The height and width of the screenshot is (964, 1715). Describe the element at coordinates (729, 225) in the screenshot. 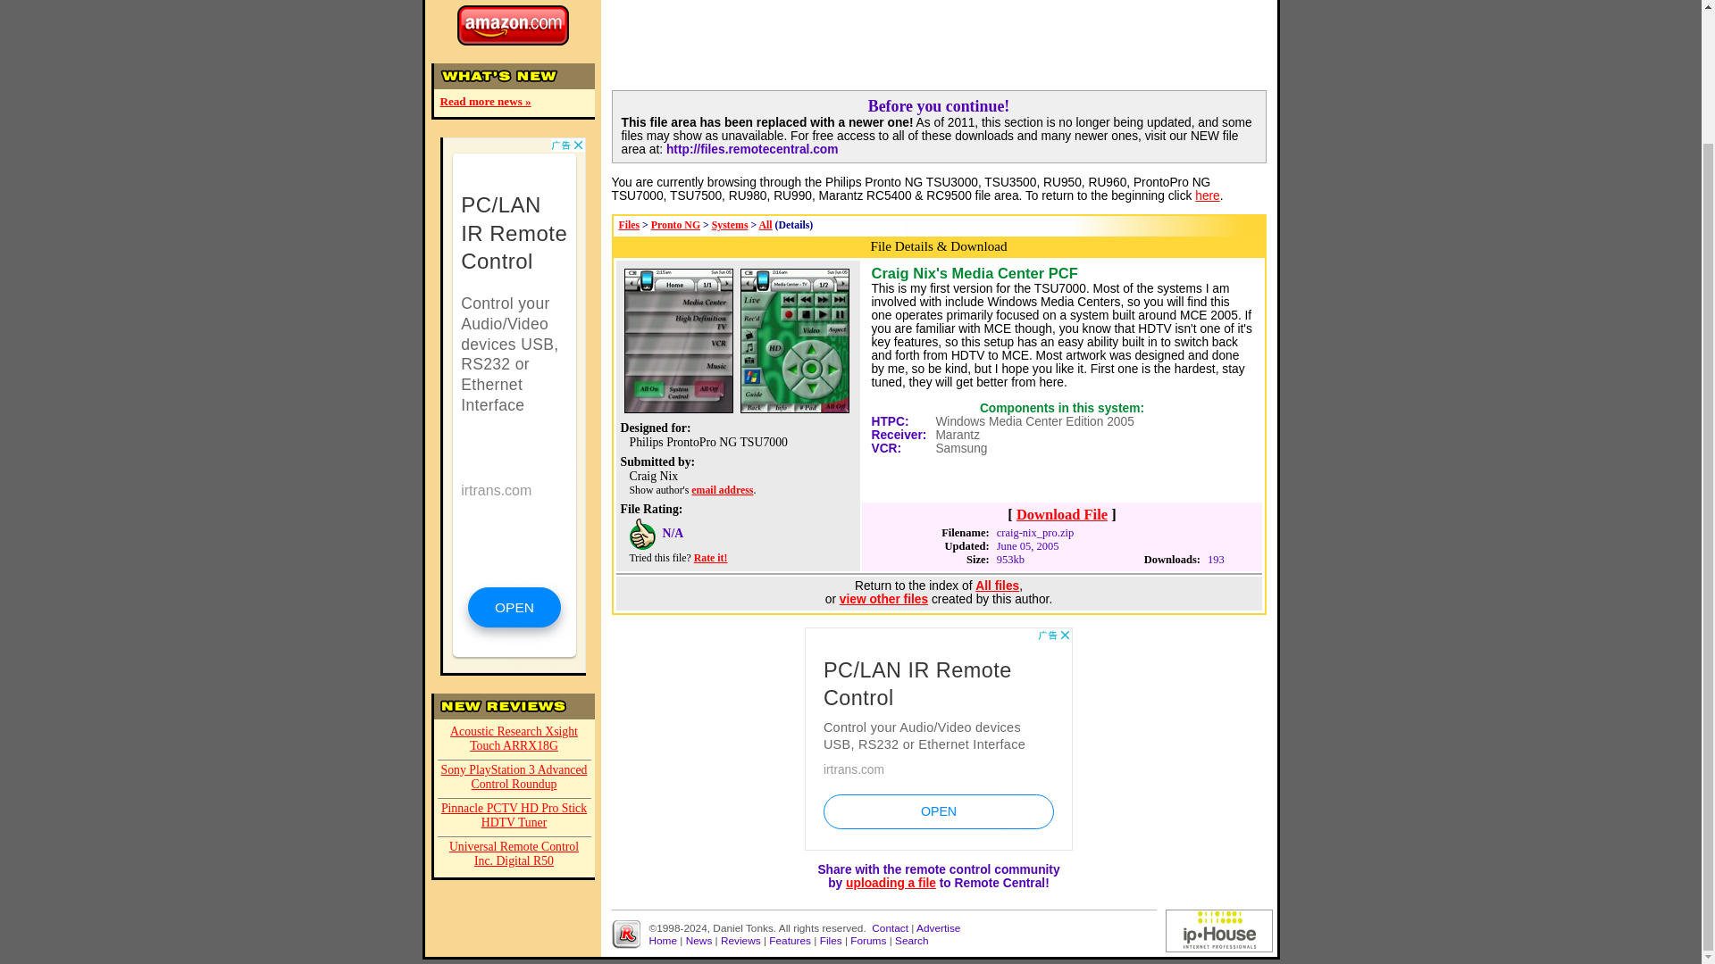

I see `Systems` at that location.